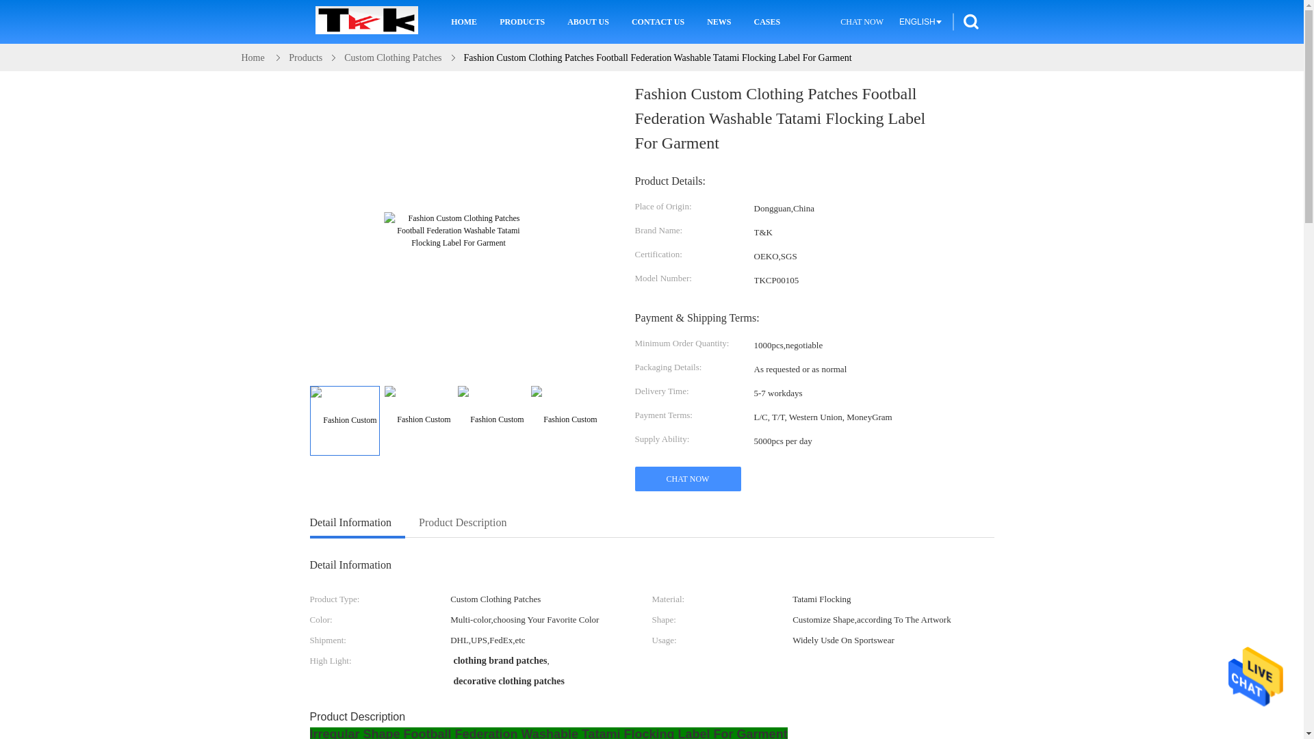 This screenshot has height=739, width=1314. Describe the element at coordinates (657, 22) in the screenshot. I see `CONTACT US` at that location.